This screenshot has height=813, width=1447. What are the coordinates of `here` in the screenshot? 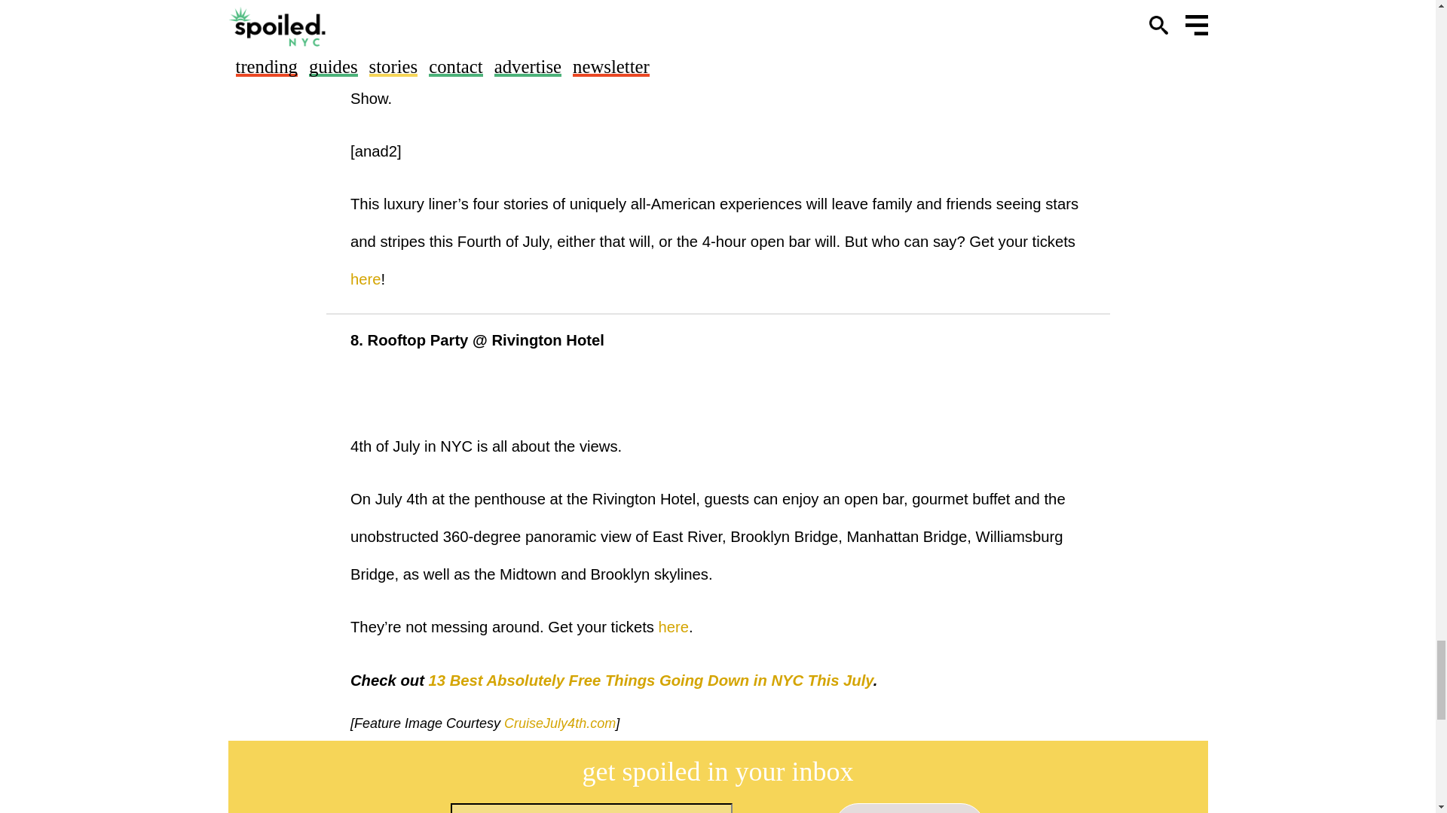 It's located at (674, 626).